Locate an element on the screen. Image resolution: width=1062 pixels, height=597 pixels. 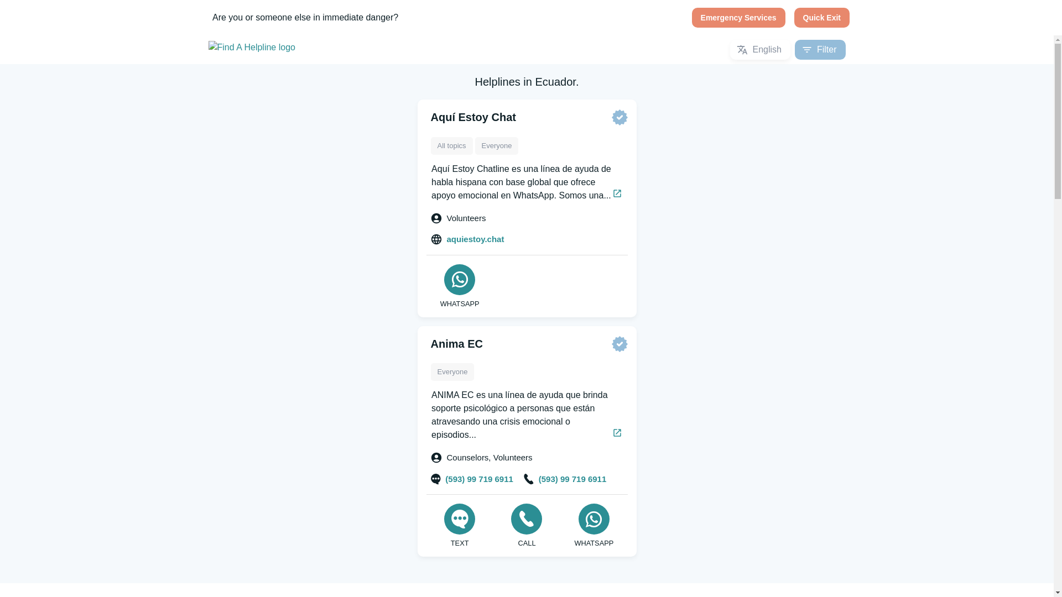
aquiestoy.chat is located at coordinates (467, 239).